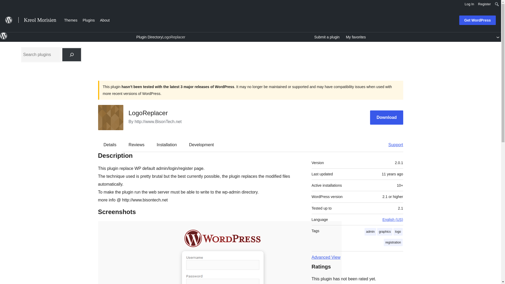 The height and width of the screenshot is (284, 505). What do you see at coordinates (136, 145) in the screenshot?
I see `Reviews` at bounding box center [136, 145].